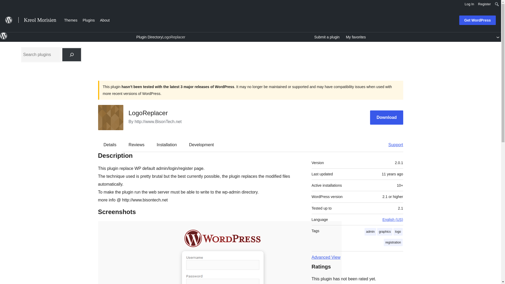 The height and width of the screenshot is (284, 505). What do you see at coordinates (136, 145) in the screenshot?
I see `Reviews` at bounding box center [136, 145].